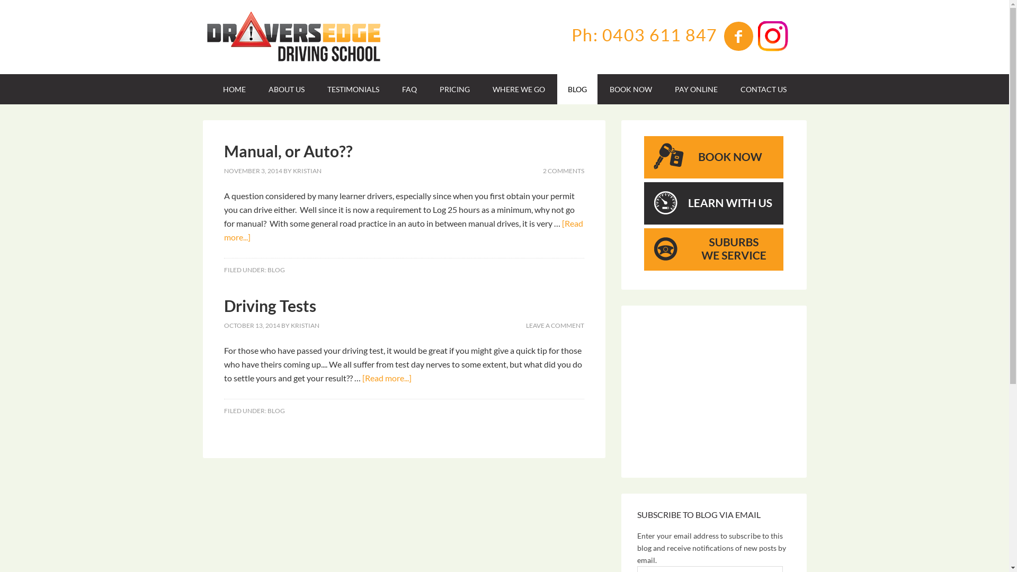 The image size is (1017, 572). What do you see at coordinates (454, 89) in the screenshot?
I see `PRICING` at bounding box center [454, 89].